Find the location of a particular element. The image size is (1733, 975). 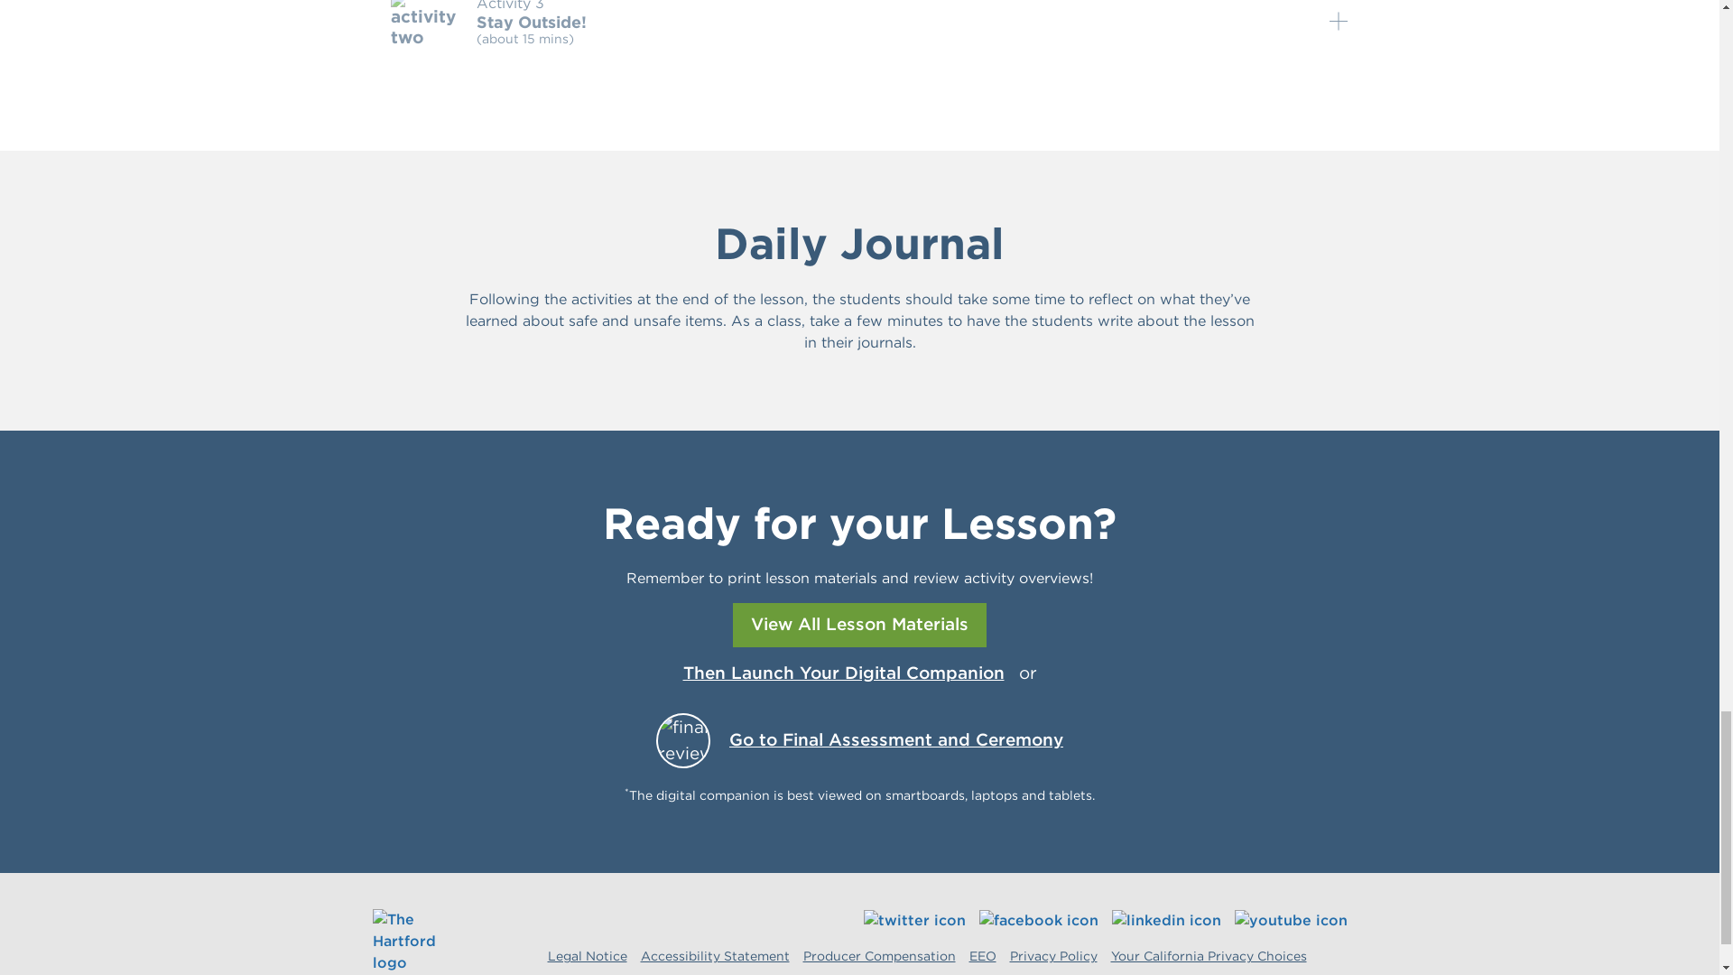

Twitter is located at coordinates (913, 920).